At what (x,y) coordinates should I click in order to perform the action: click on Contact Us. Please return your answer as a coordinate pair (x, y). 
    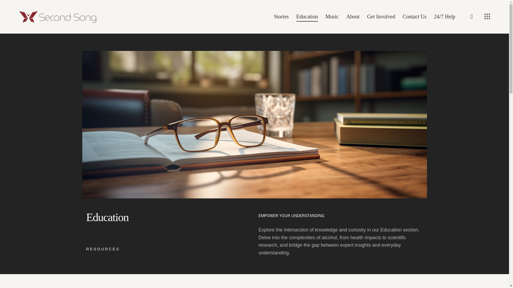
    Looking at the image, I should click on (415, 17).